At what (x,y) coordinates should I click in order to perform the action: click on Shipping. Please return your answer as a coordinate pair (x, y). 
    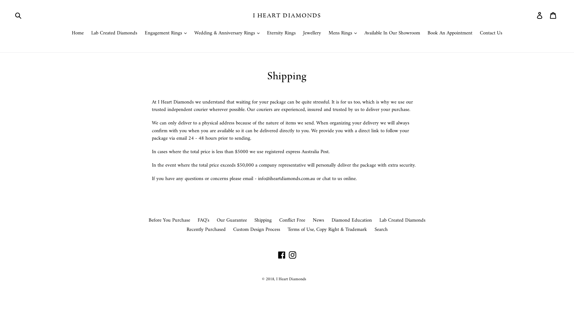
    Looking at the image, I should click on (263, 220).